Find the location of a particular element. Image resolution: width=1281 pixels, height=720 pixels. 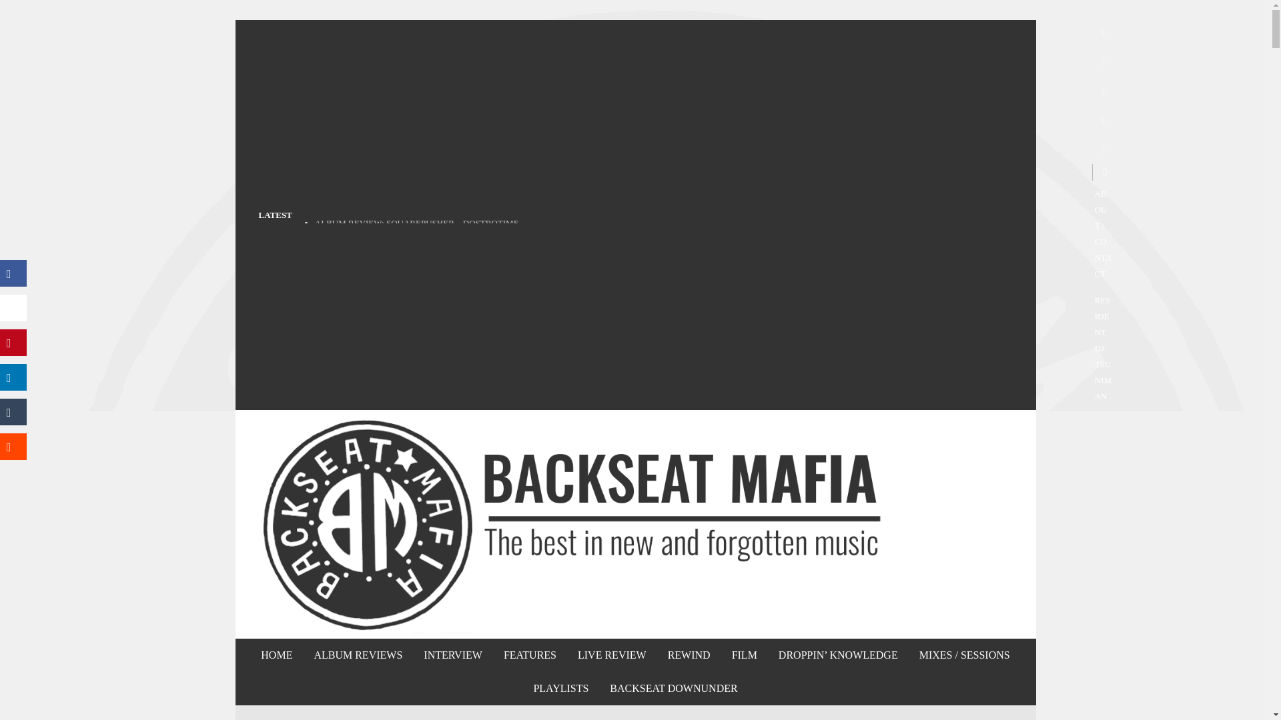

ALBUM REVIEWS is located at coordinates (358, 655).